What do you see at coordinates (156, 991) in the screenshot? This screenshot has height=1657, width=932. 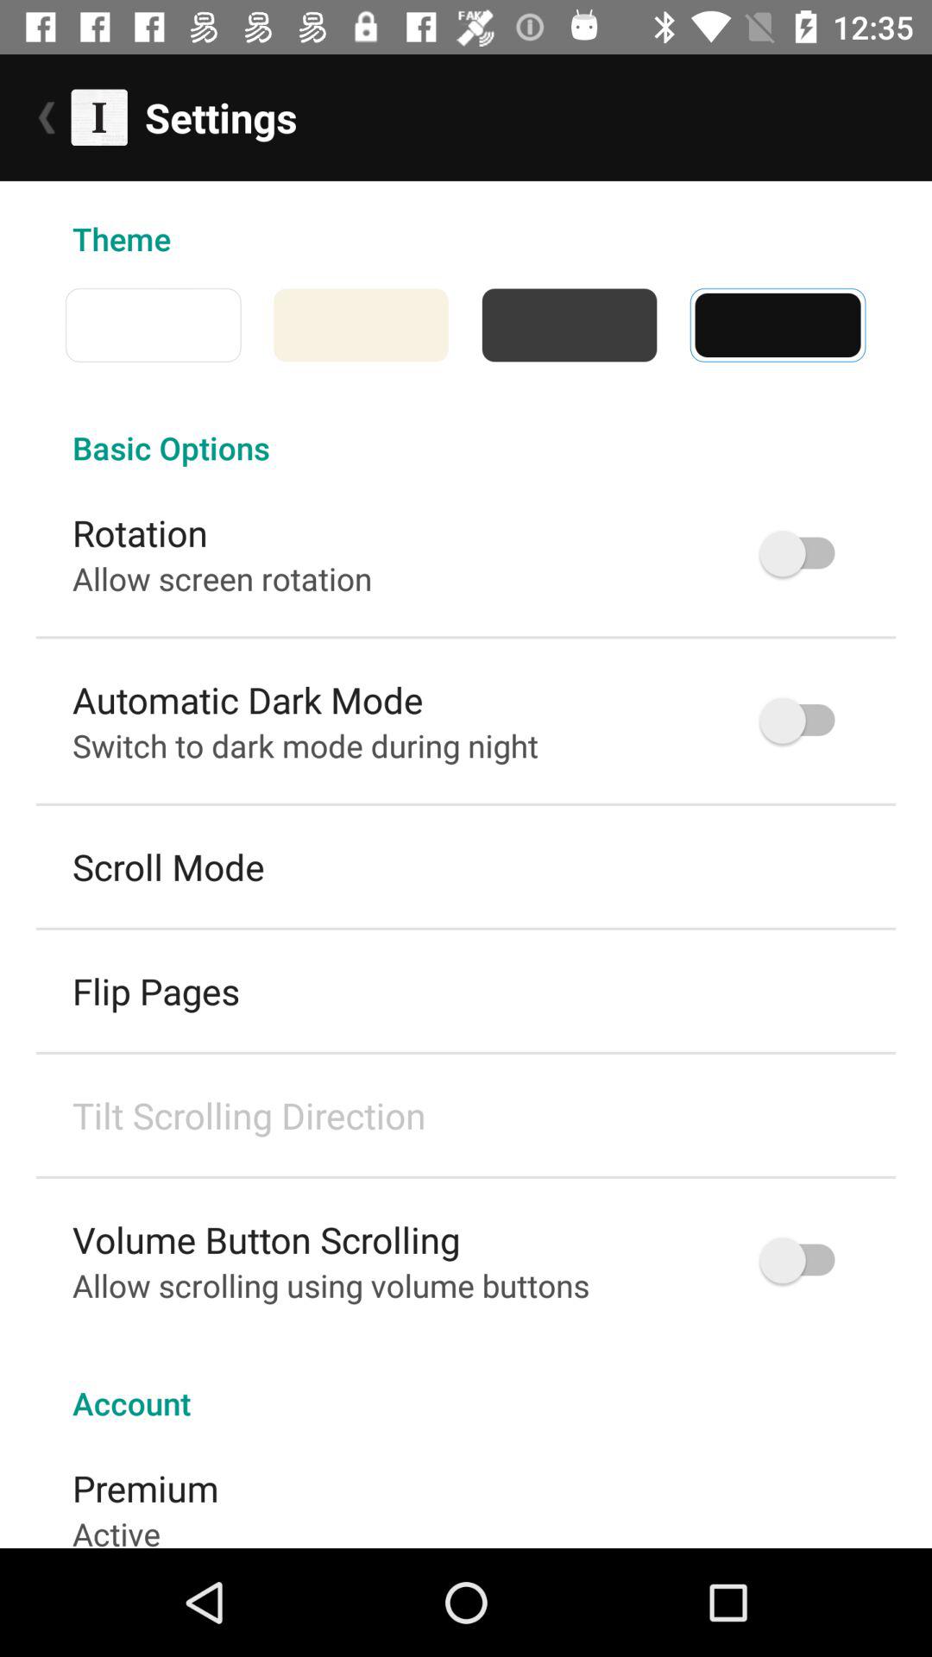 I see `choose the flip pages item` at bounding box center [156, 991].